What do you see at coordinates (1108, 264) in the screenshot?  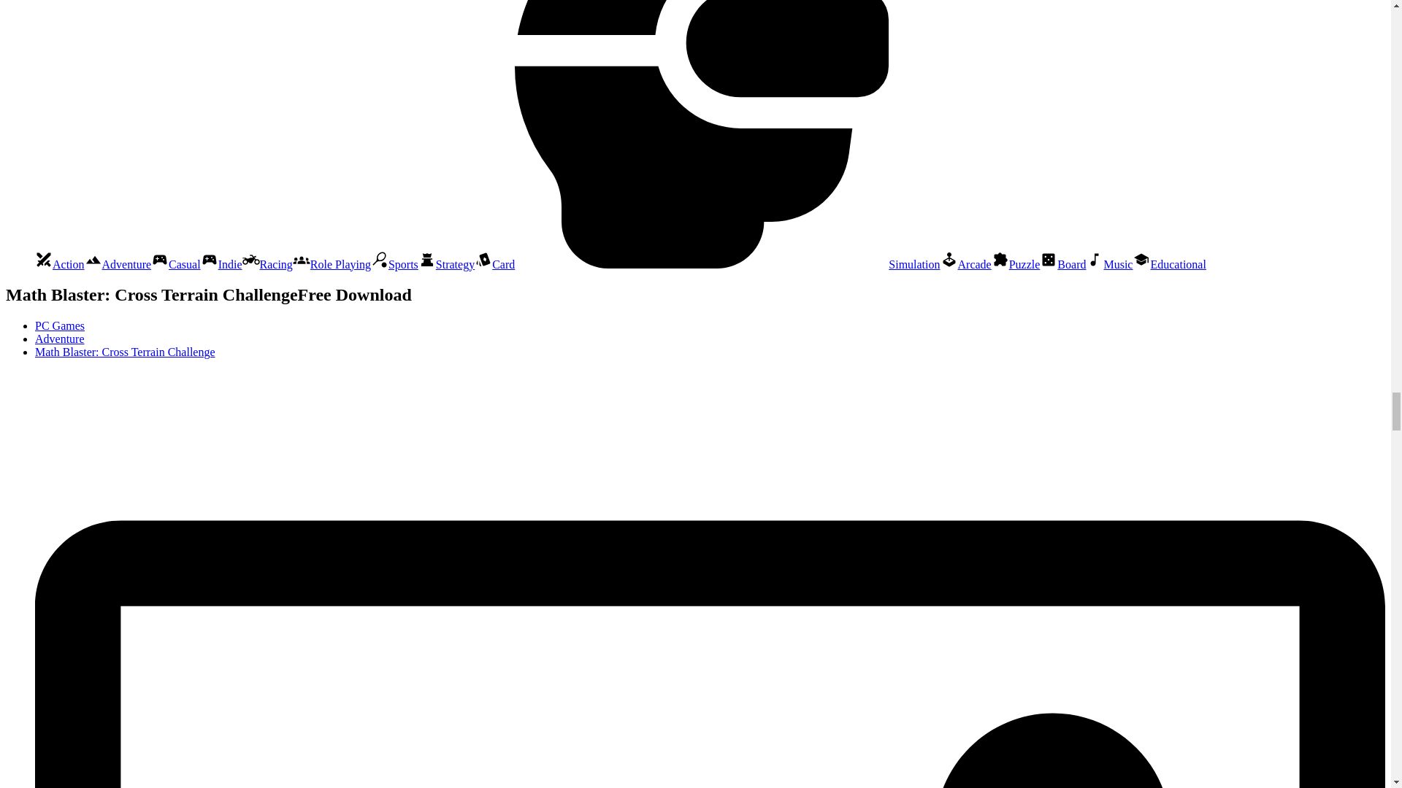 I see `Music` at bounding box center [1108, 264].